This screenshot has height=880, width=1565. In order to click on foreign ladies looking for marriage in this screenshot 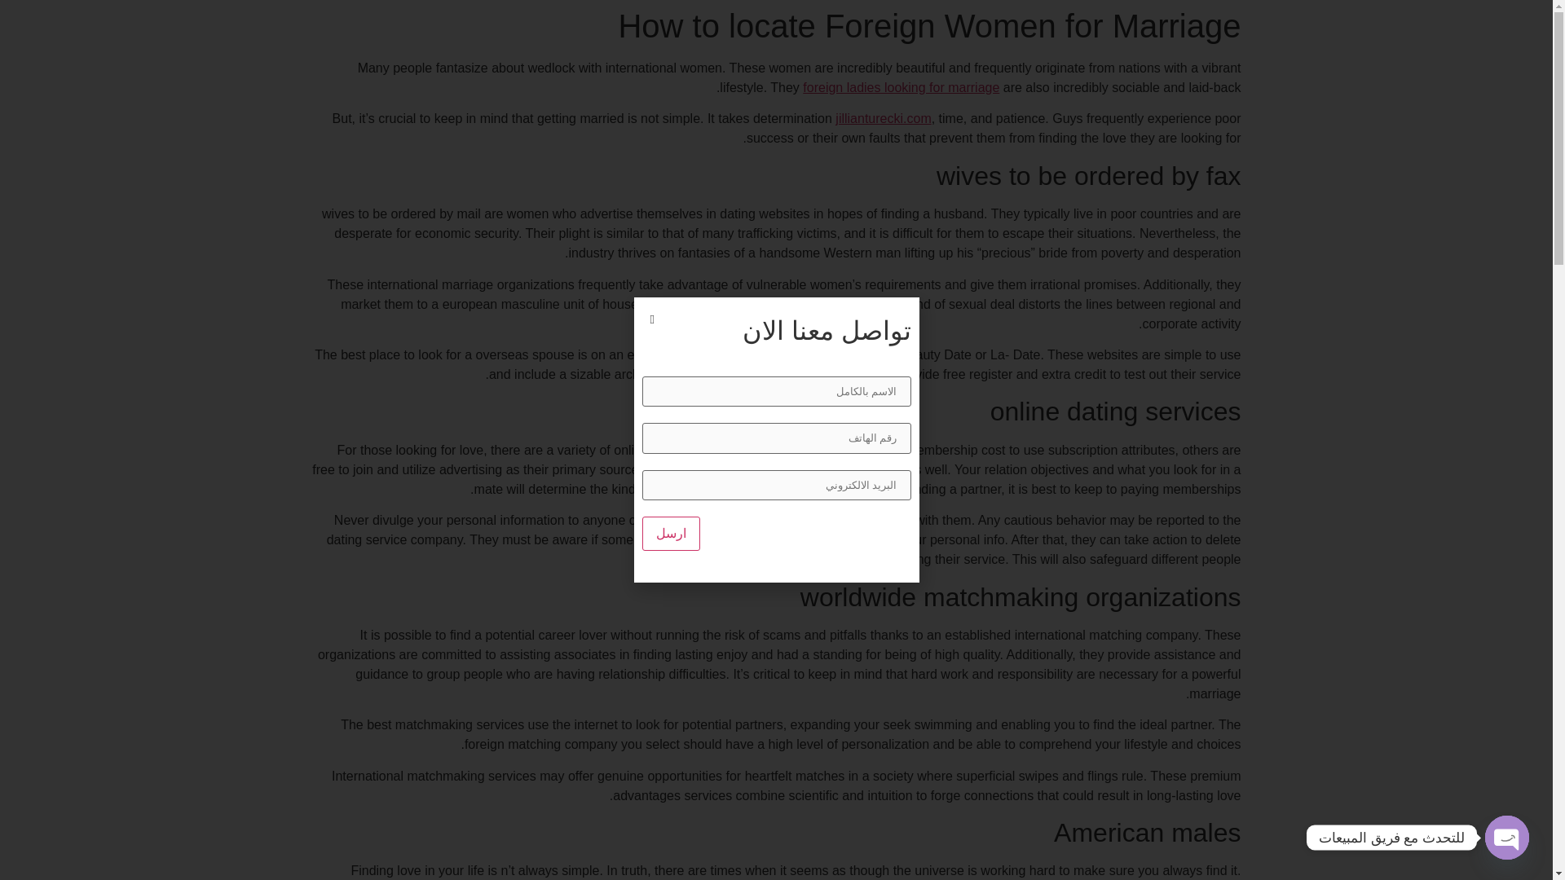, I will do `click(901, 87)`.